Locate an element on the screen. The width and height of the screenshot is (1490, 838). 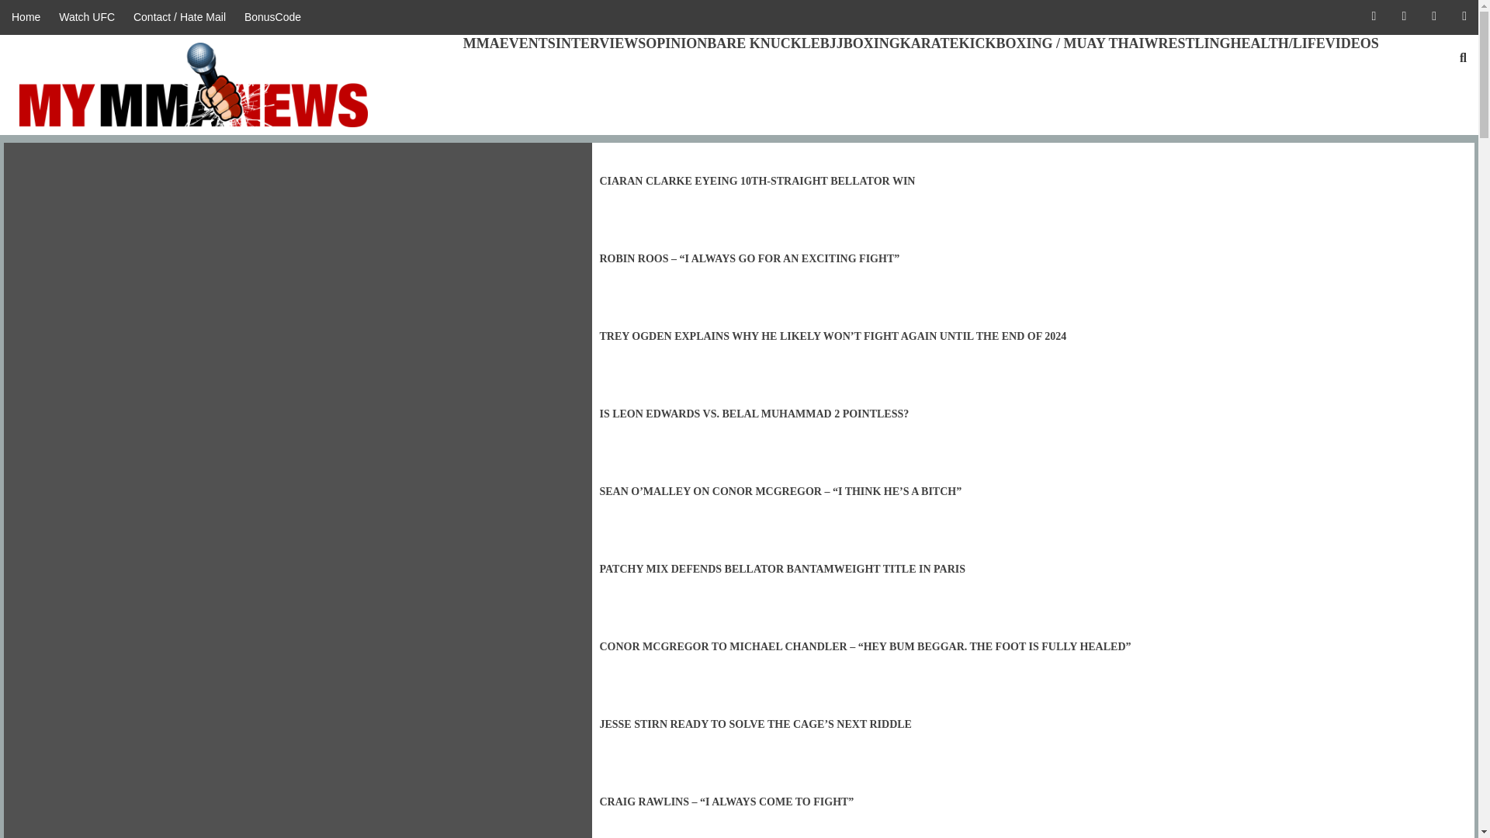
BARE KNUCKLE is located at coordinates (764, 43).